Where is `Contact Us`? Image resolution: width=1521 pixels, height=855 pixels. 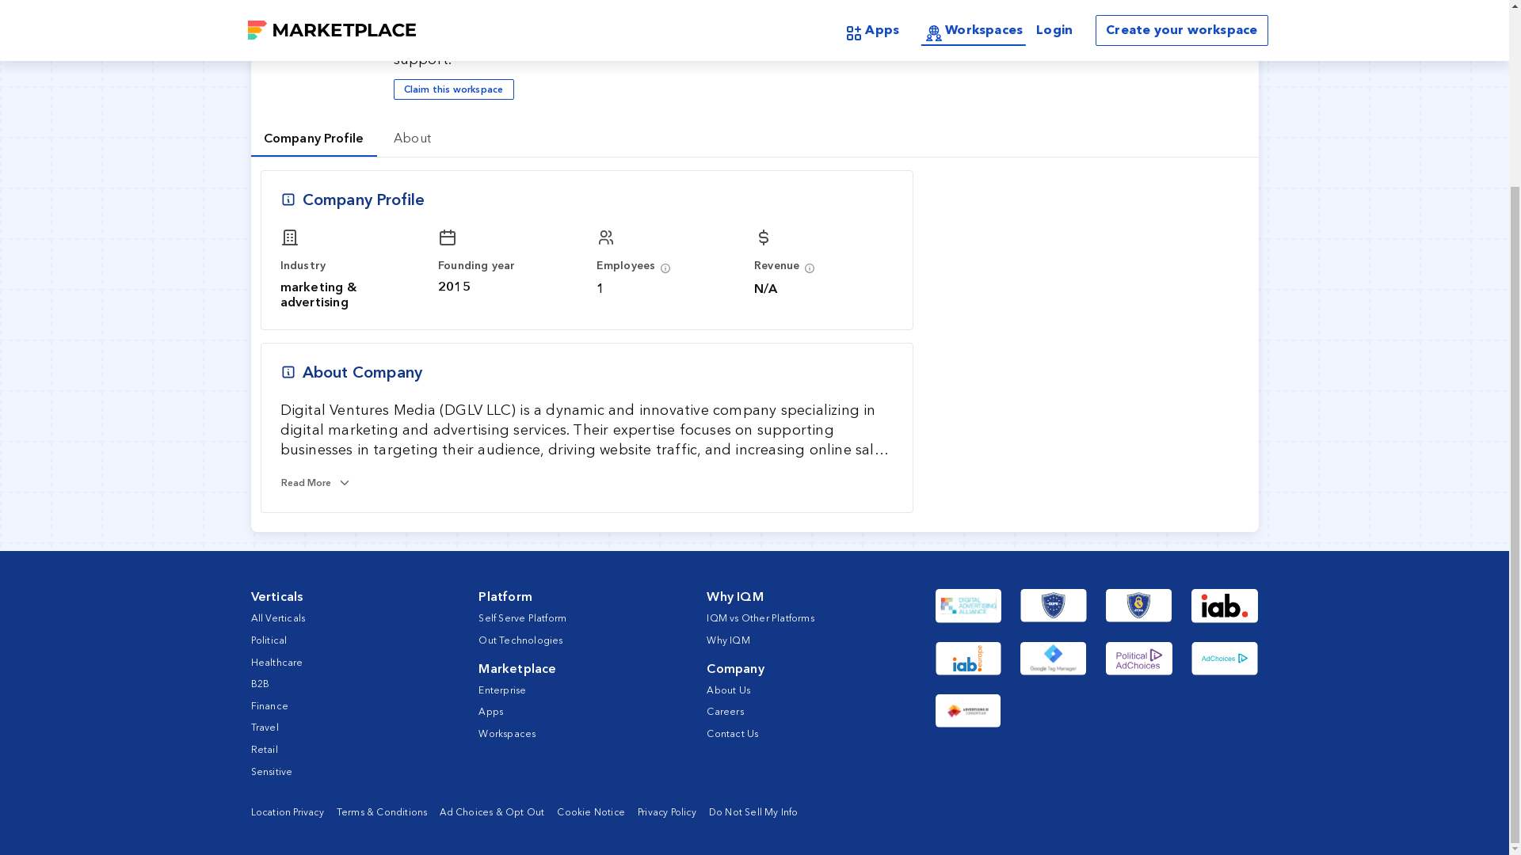
Contact Us is located at coordinates (732, 733).